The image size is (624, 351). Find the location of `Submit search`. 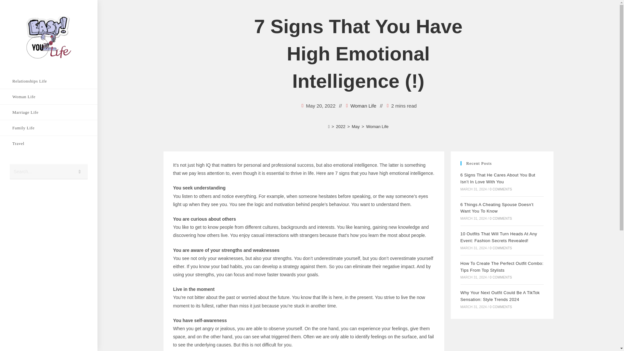

Submit search is located at coordinates (80, 172).